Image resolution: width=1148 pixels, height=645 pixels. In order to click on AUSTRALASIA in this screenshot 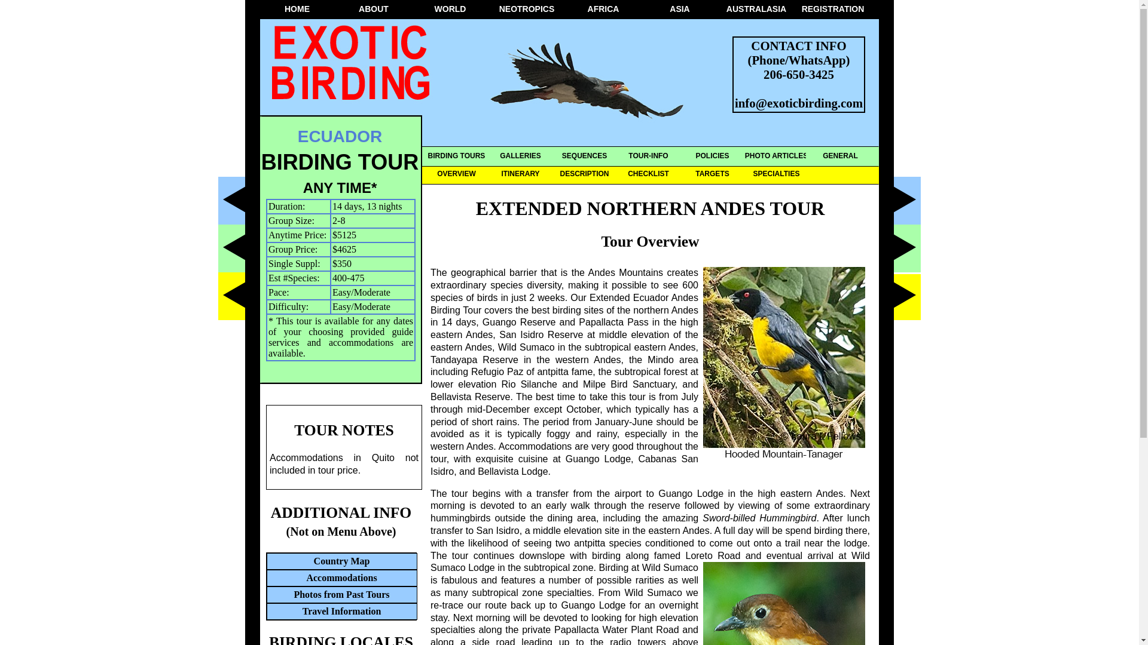, I will do `click(755, 10)`.